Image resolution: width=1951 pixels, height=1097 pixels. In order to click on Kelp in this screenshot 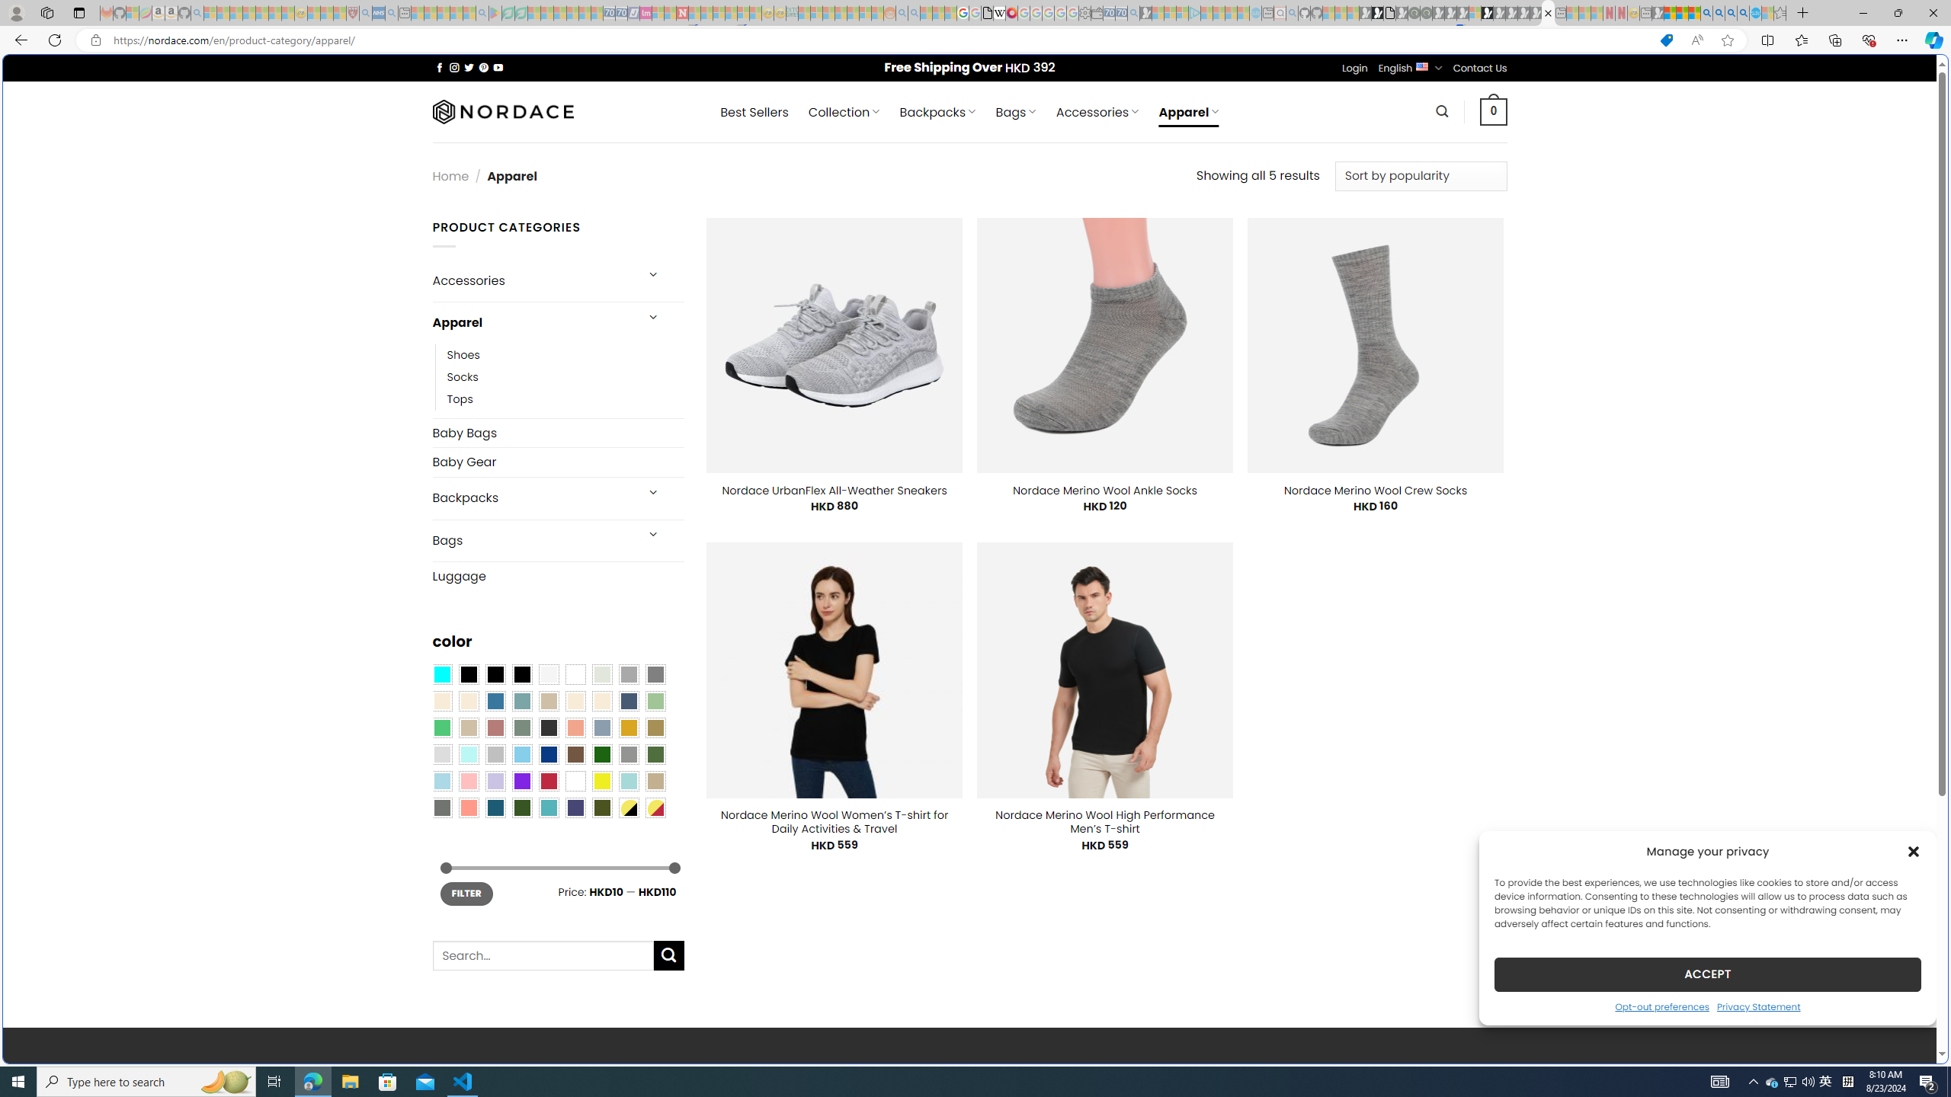, I will do `click(655, 727)`.